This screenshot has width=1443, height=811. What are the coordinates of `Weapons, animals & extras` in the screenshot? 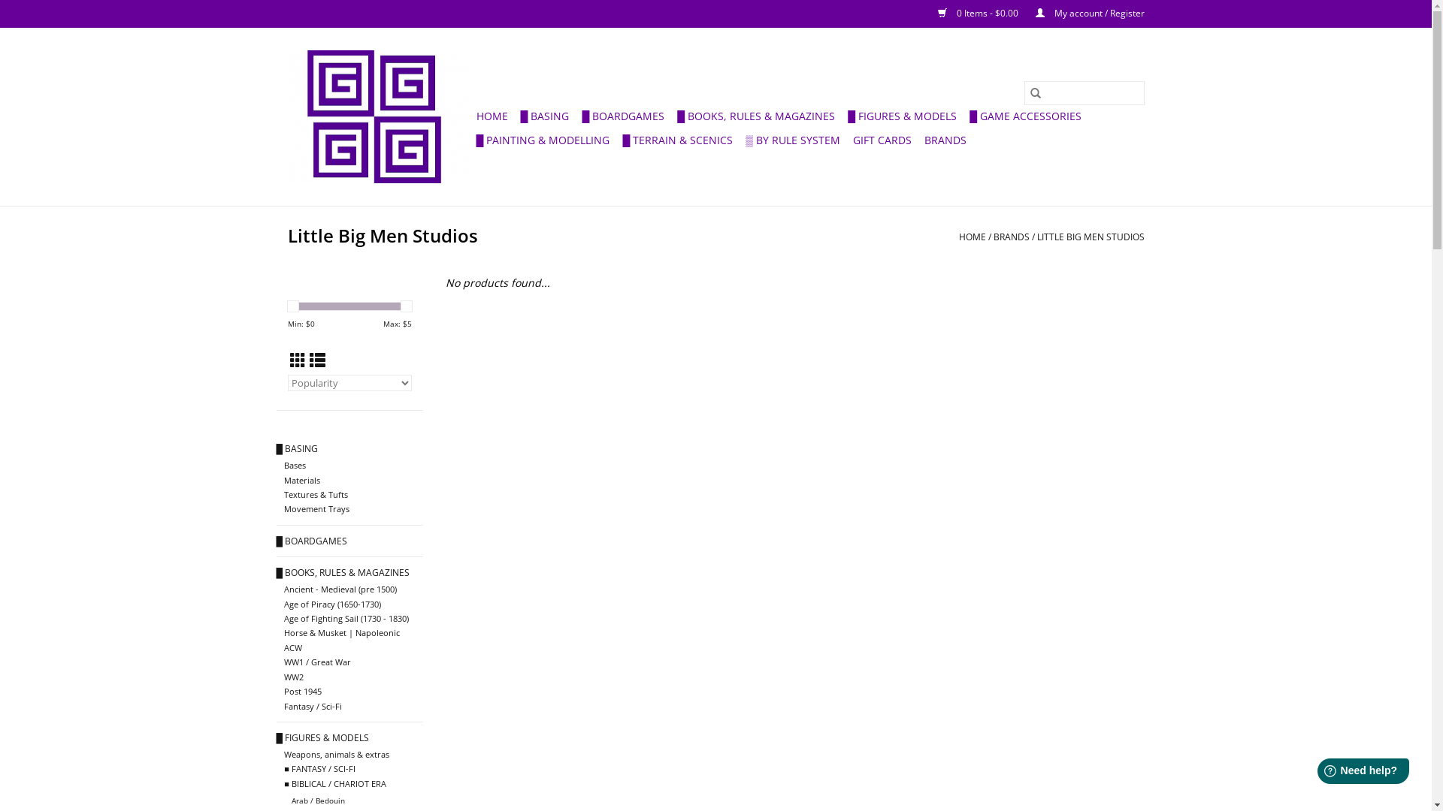 It's located at (337, 754).